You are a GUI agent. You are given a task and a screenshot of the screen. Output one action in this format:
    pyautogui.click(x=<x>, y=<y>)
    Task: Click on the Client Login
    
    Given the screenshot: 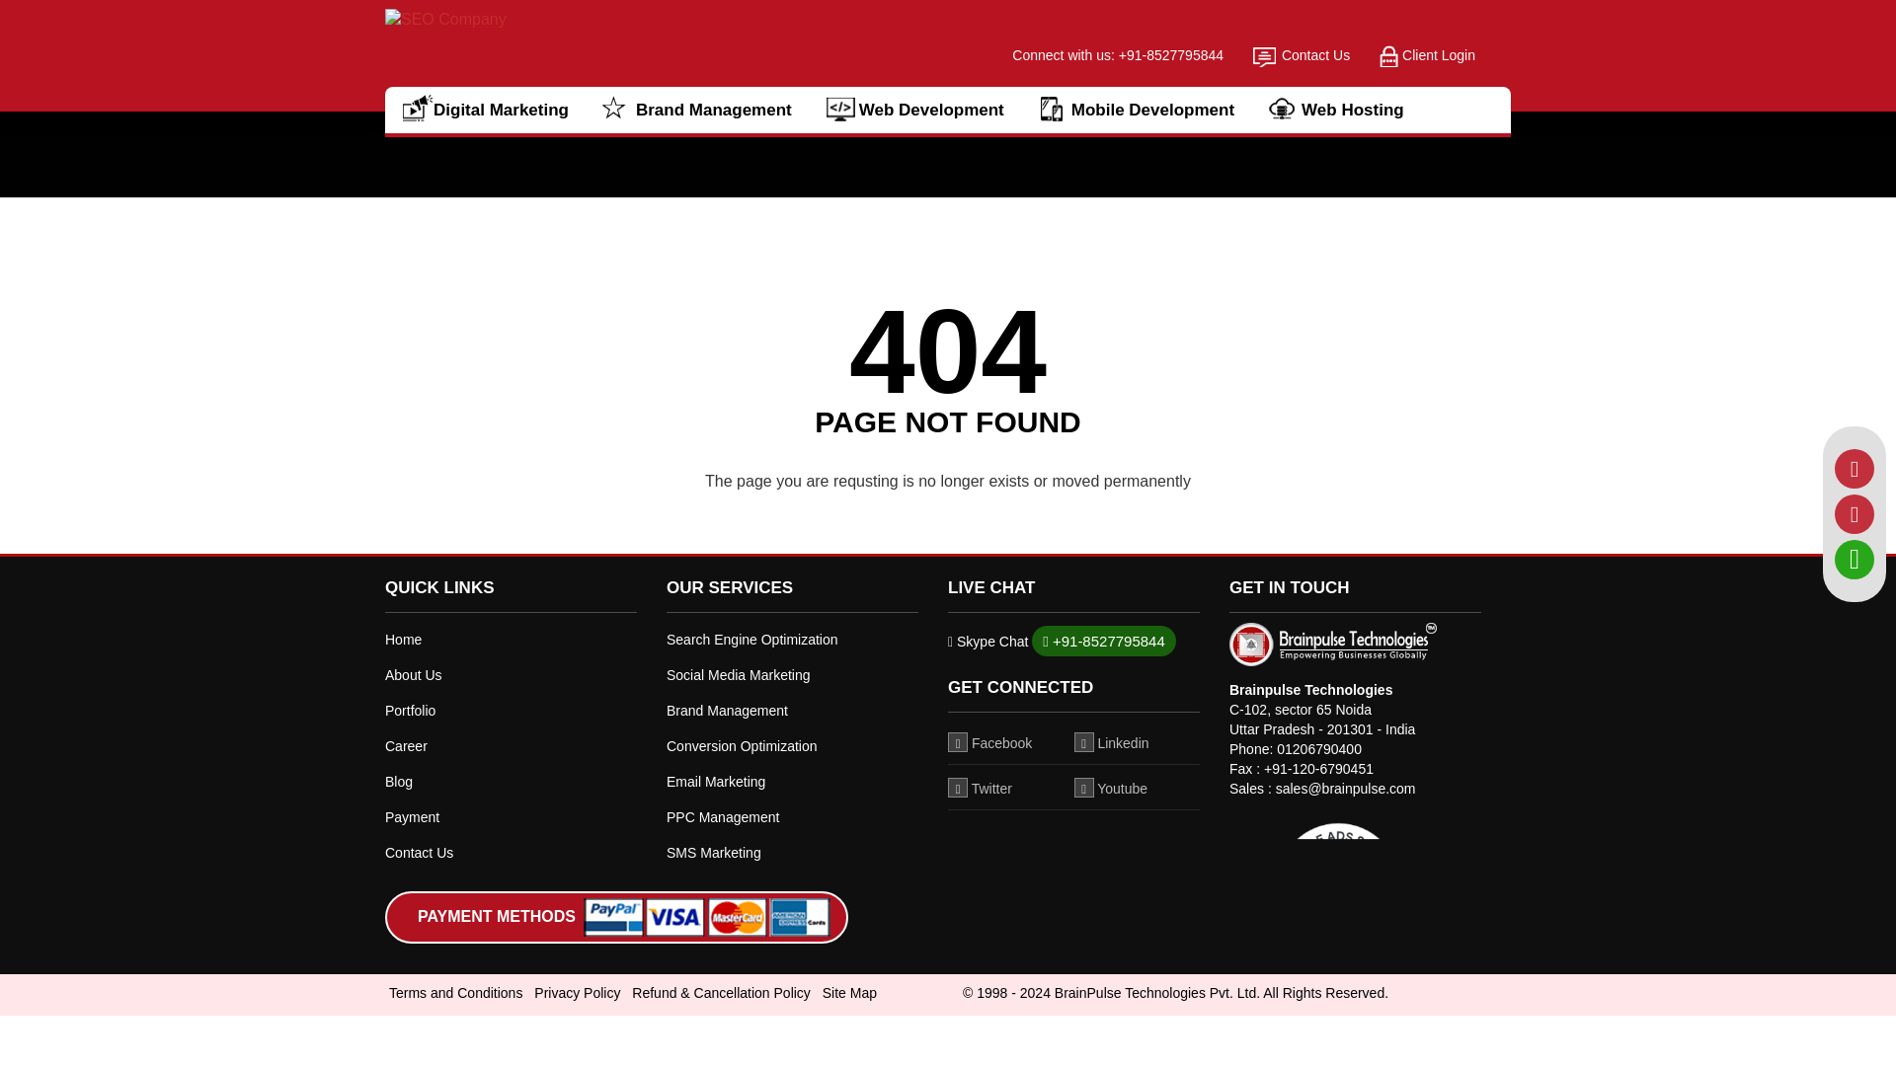 What is the action you would take?
    pyautogui.click(x=1427, y=55)
    